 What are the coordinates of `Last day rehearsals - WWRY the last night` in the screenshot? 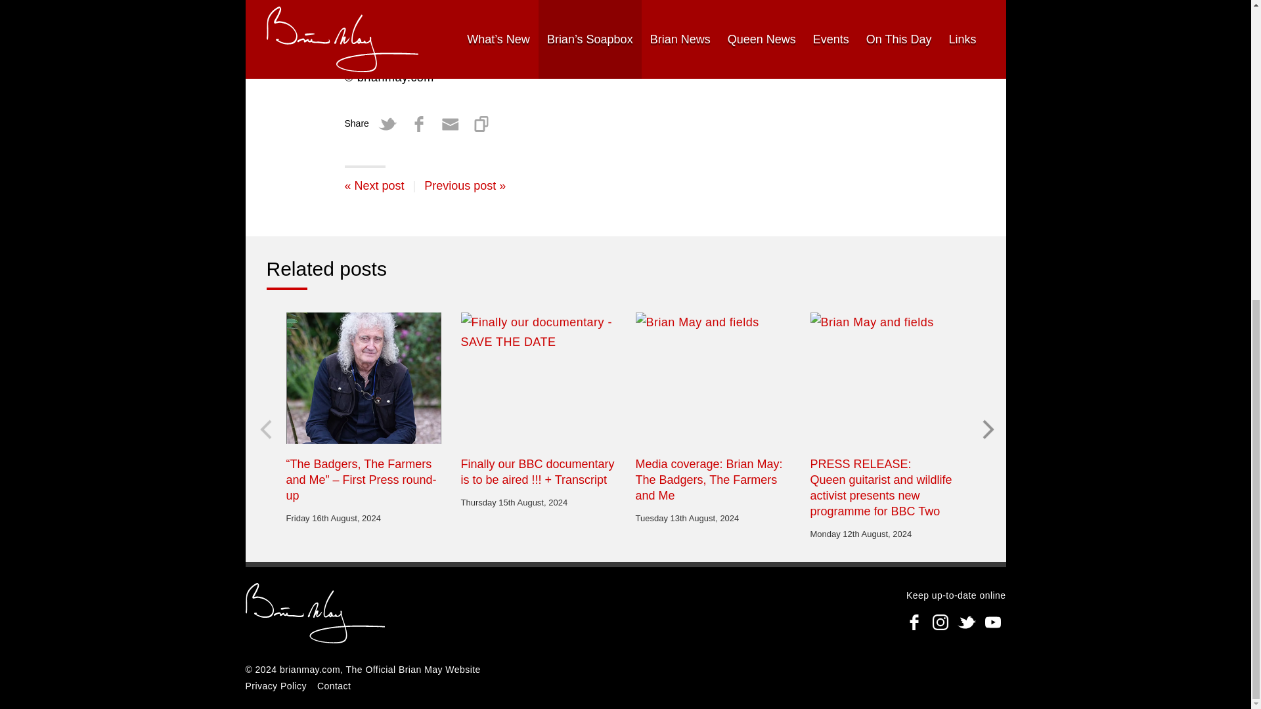 It's located at (374, 185).